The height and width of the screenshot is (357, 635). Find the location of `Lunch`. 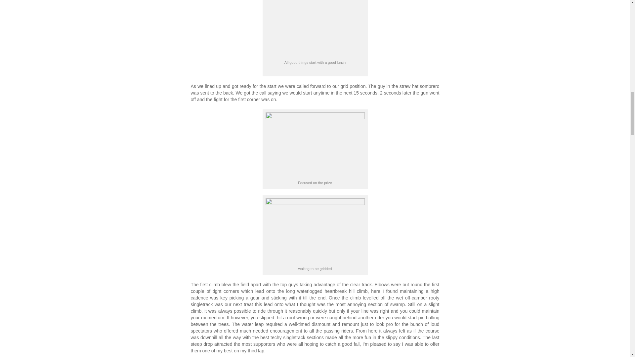

Lunch is located at coordinates (315, 29).